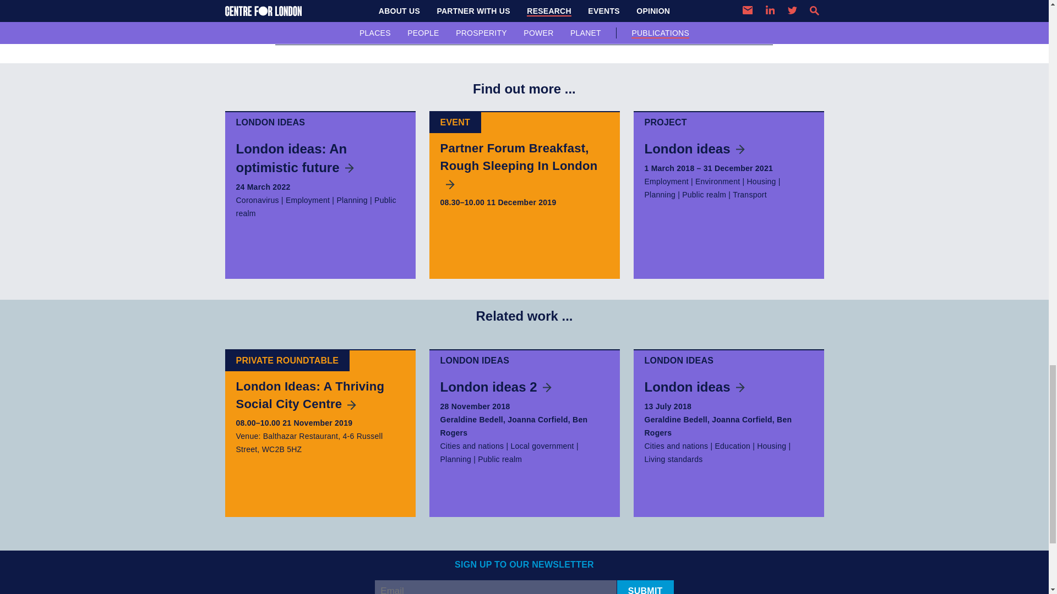 The width and height of the screenshot is (1057, 594). Describe the element at coordinates (542, 446) in the screenshot. I see `Search for content tagged as Local government` at that location.